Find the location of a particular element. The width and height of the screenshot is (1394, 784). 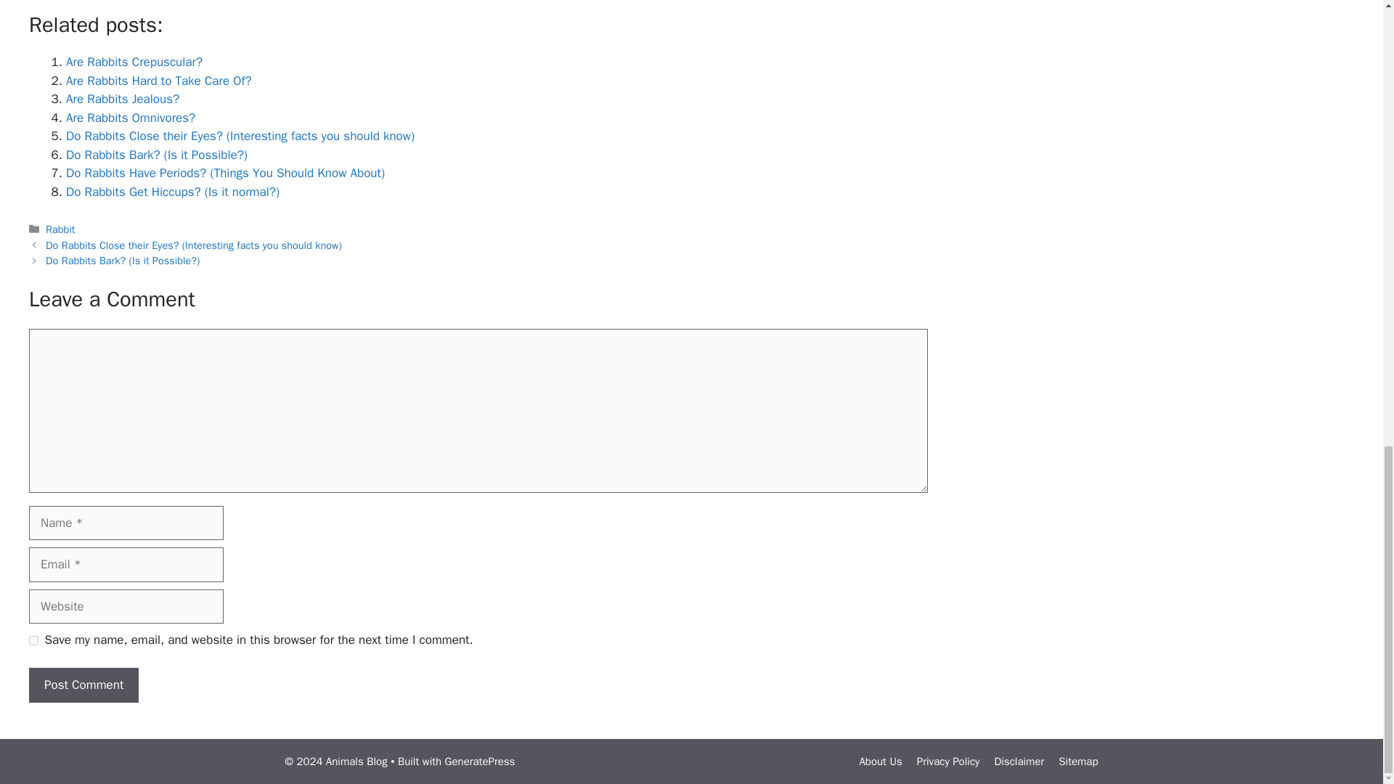

Post Comment is located at coordinates (83, 685).